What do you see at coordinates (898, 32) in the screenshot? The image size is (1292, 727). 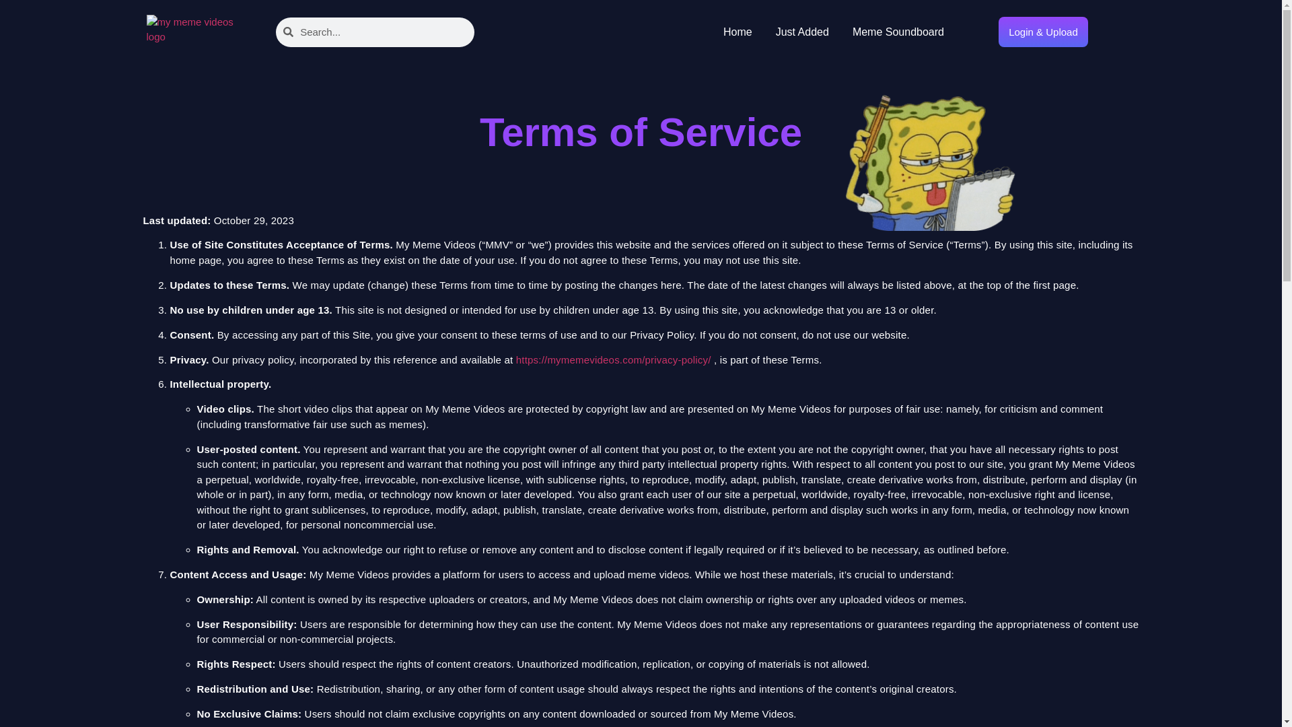 I see `Meme Soundboard` at bounding box center [898, 32].